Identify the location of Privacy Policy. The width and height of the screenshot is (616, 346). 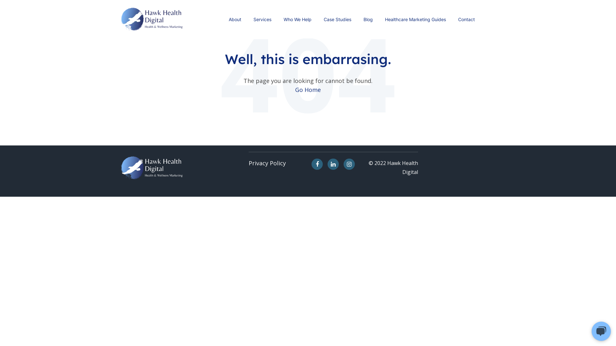
(267, 163).